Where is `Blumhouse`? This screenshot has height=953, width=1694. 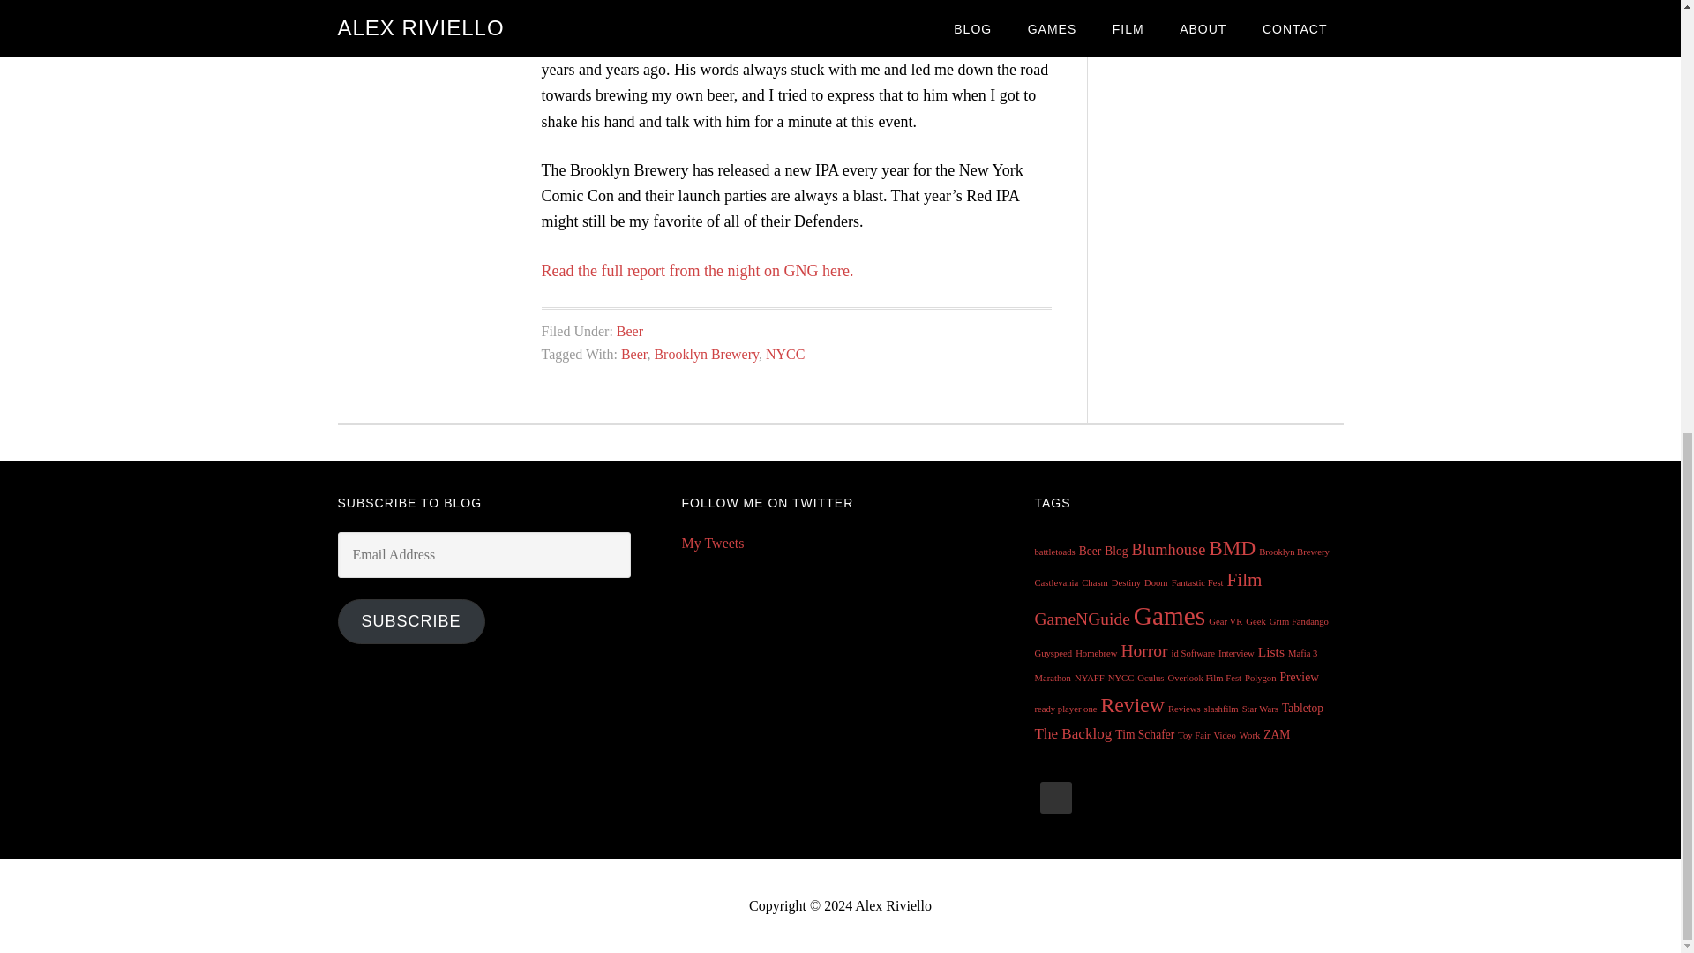
Blumhouse is located at coordinates (1168, 549).